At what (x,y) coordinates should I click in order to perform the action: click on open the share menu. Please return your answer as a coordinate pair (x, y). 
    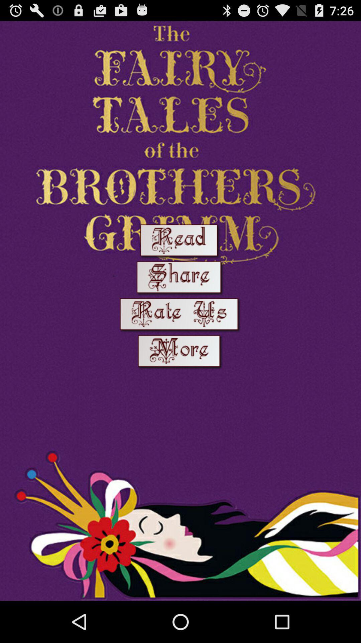
    Looking at the image, I should click on (180, 279).